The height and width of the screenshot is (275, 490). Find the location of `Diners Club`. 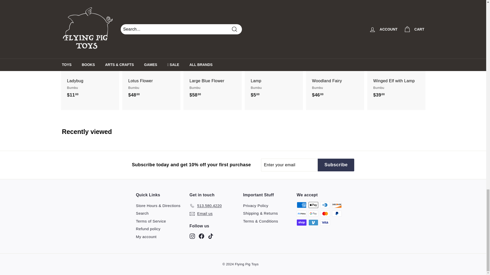

Diners Club is located at coordinates (325, 205).